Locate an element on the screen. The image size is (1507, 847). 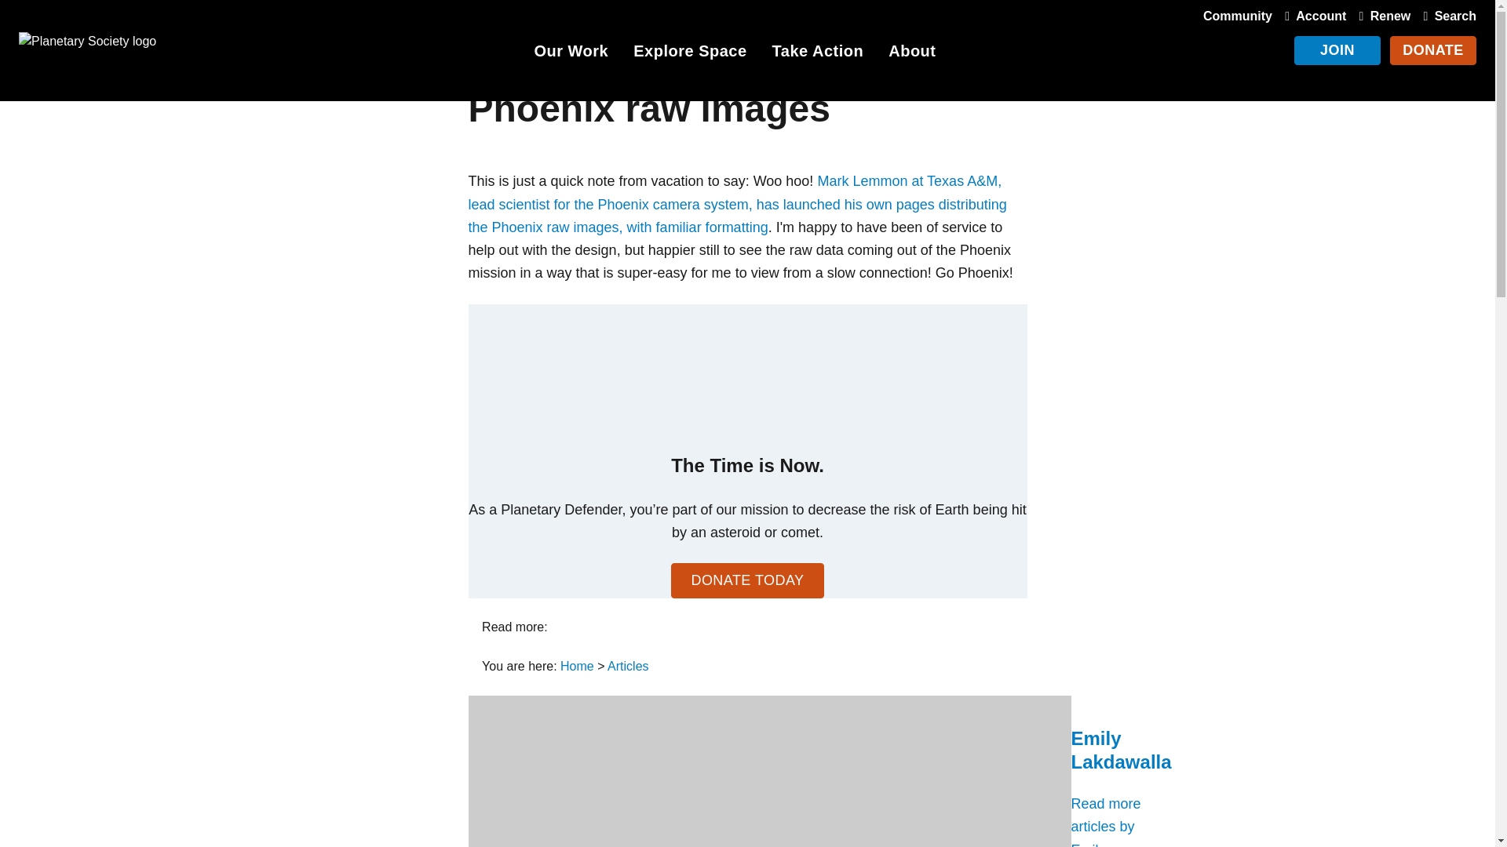
Our Work is located at coordinates (571, 53).